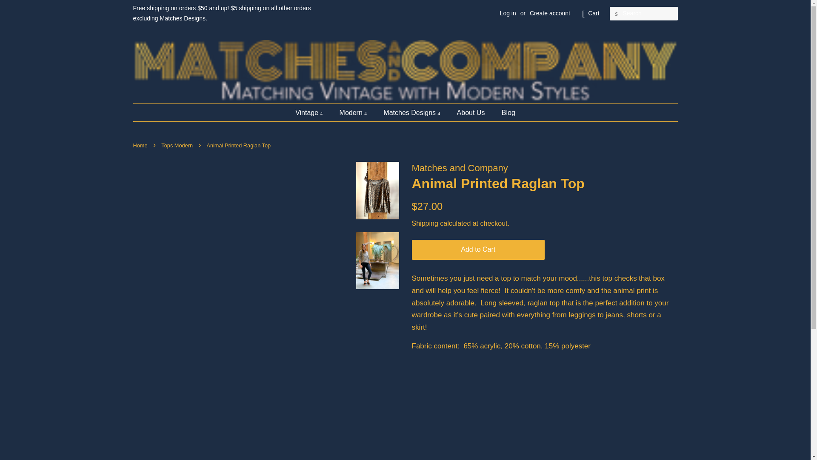 The width and height of the screenshot is (817, 460). I want to click on Create account, so click(550, 13).